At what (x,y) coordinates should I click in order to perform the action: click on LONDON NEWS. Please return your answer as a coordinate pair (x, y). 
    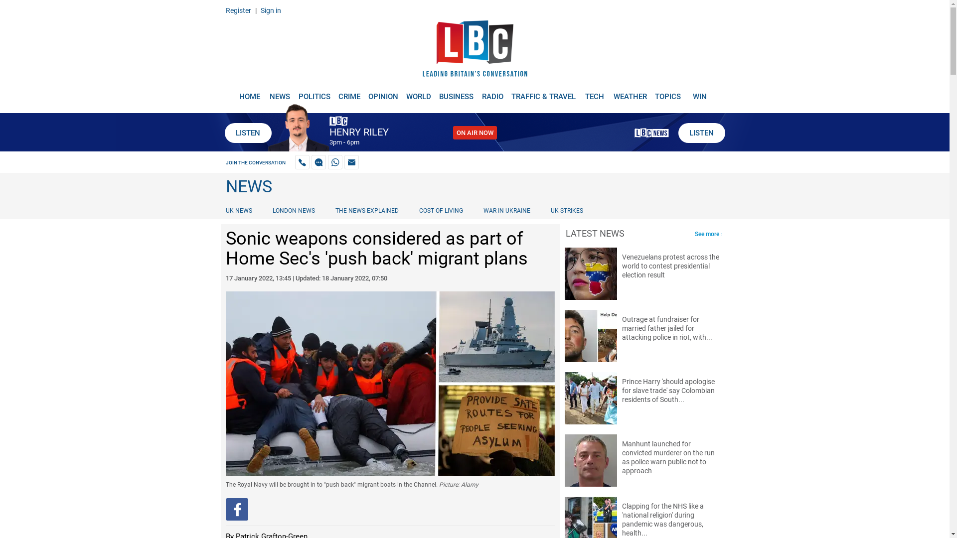
    Looking at the image, I should click on (294, 210).